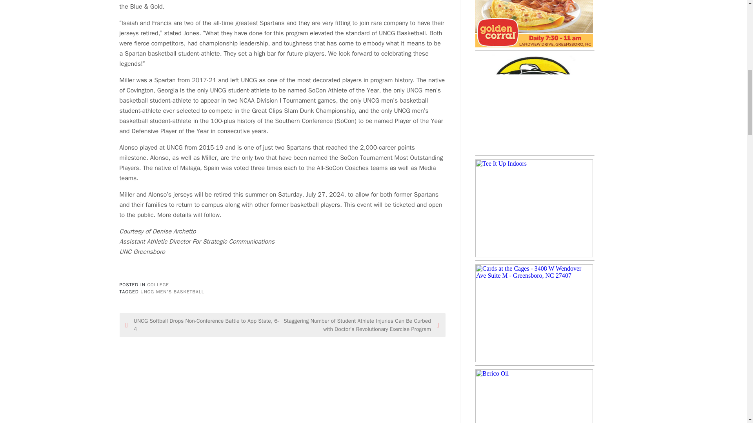 The height and width of the screenshot is (423, 753). What do you see at coordinates (158, 285) in the screenshot?
I see `COLLEGE` at bounding box center [158, 285].